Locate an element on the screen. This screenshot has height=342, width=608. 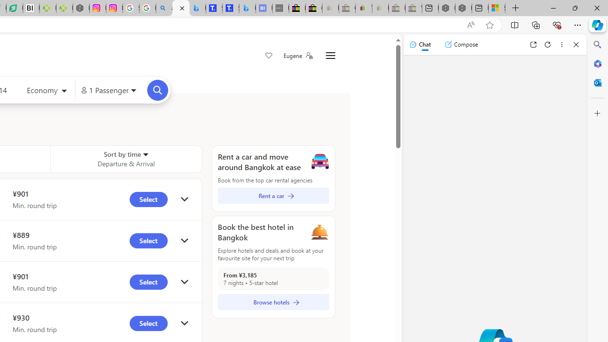
LendingTree - Compare Lenders is located at coordinates (15, 9).